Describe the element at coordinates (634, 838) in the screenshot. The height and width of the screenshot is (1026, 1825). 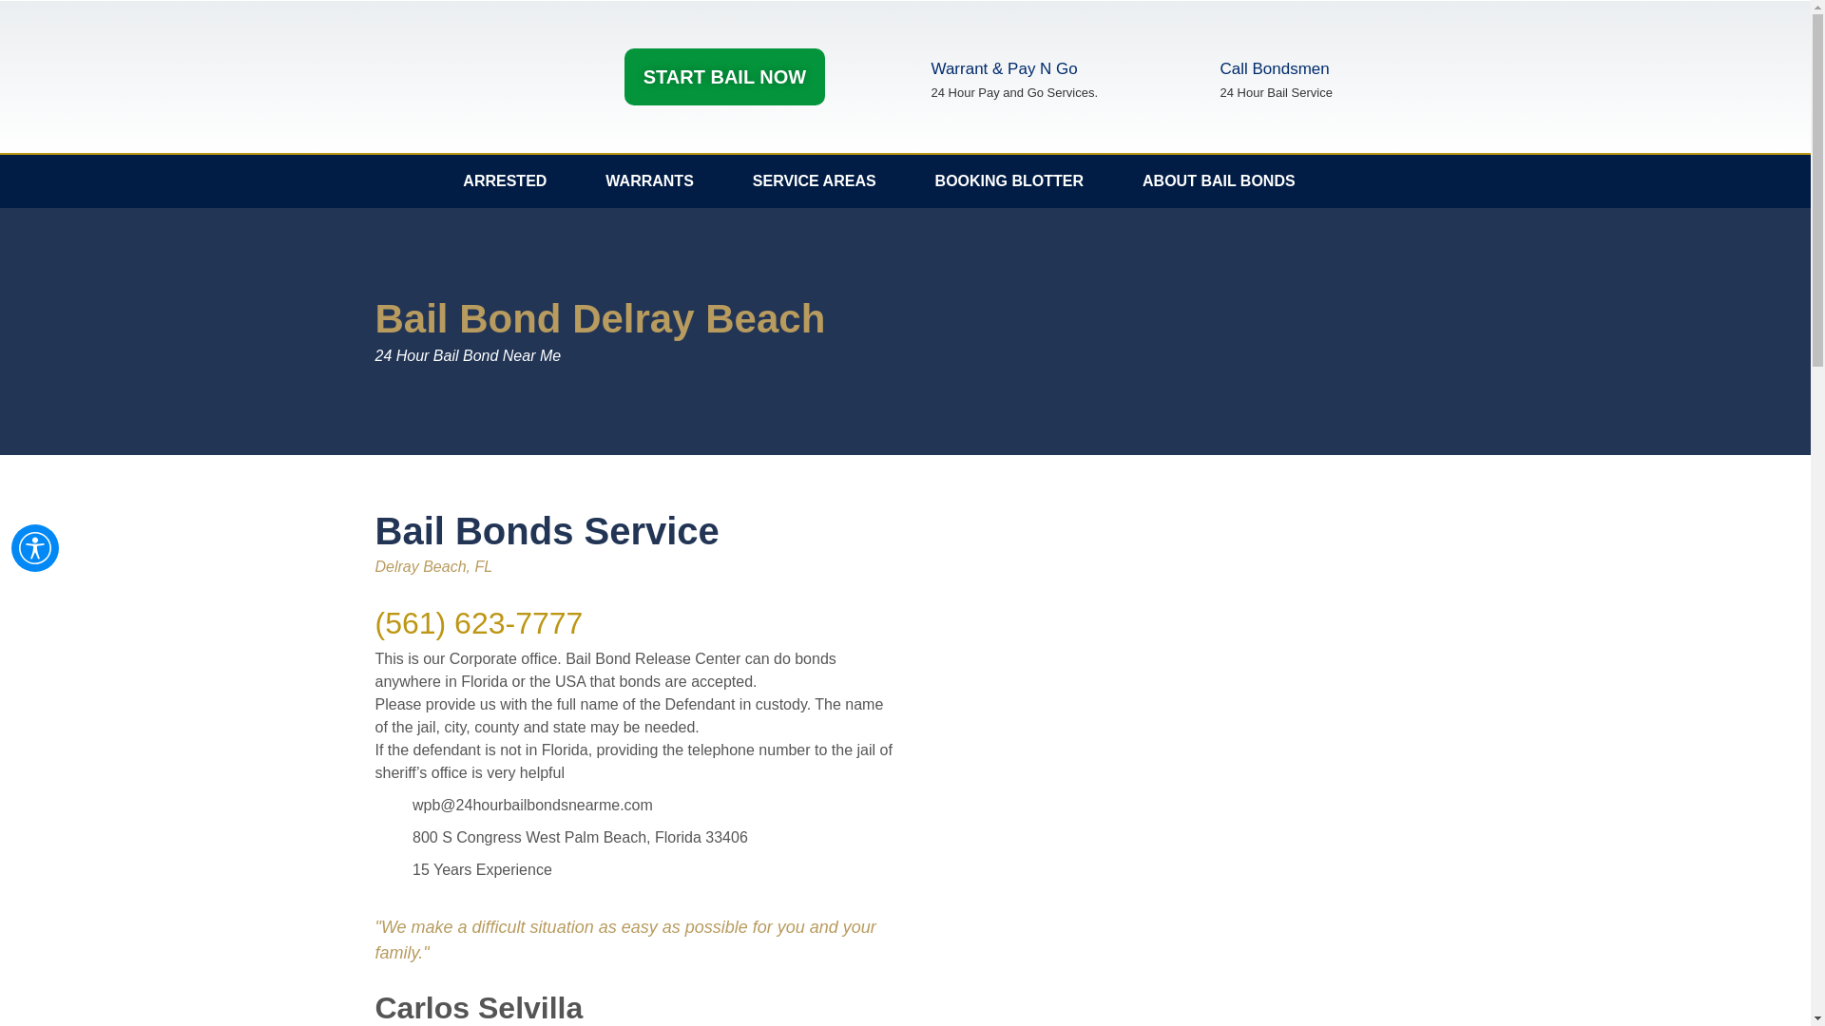
I see `800 S Congress West Palm Beach, Florida 33406` at that location.